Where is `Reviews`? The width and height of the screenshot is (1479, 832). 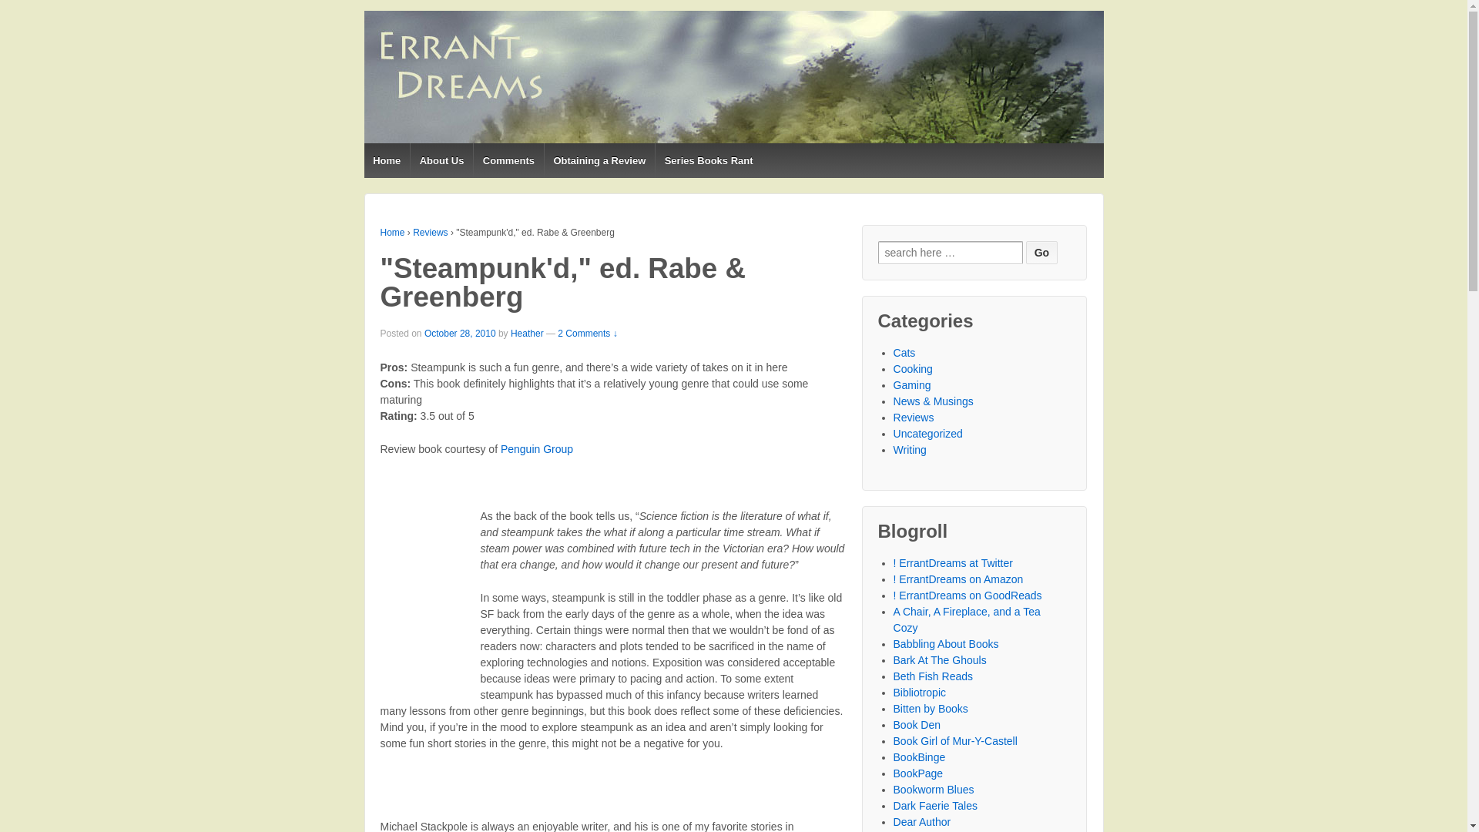
Reviews is located at coordinates (430, 232).